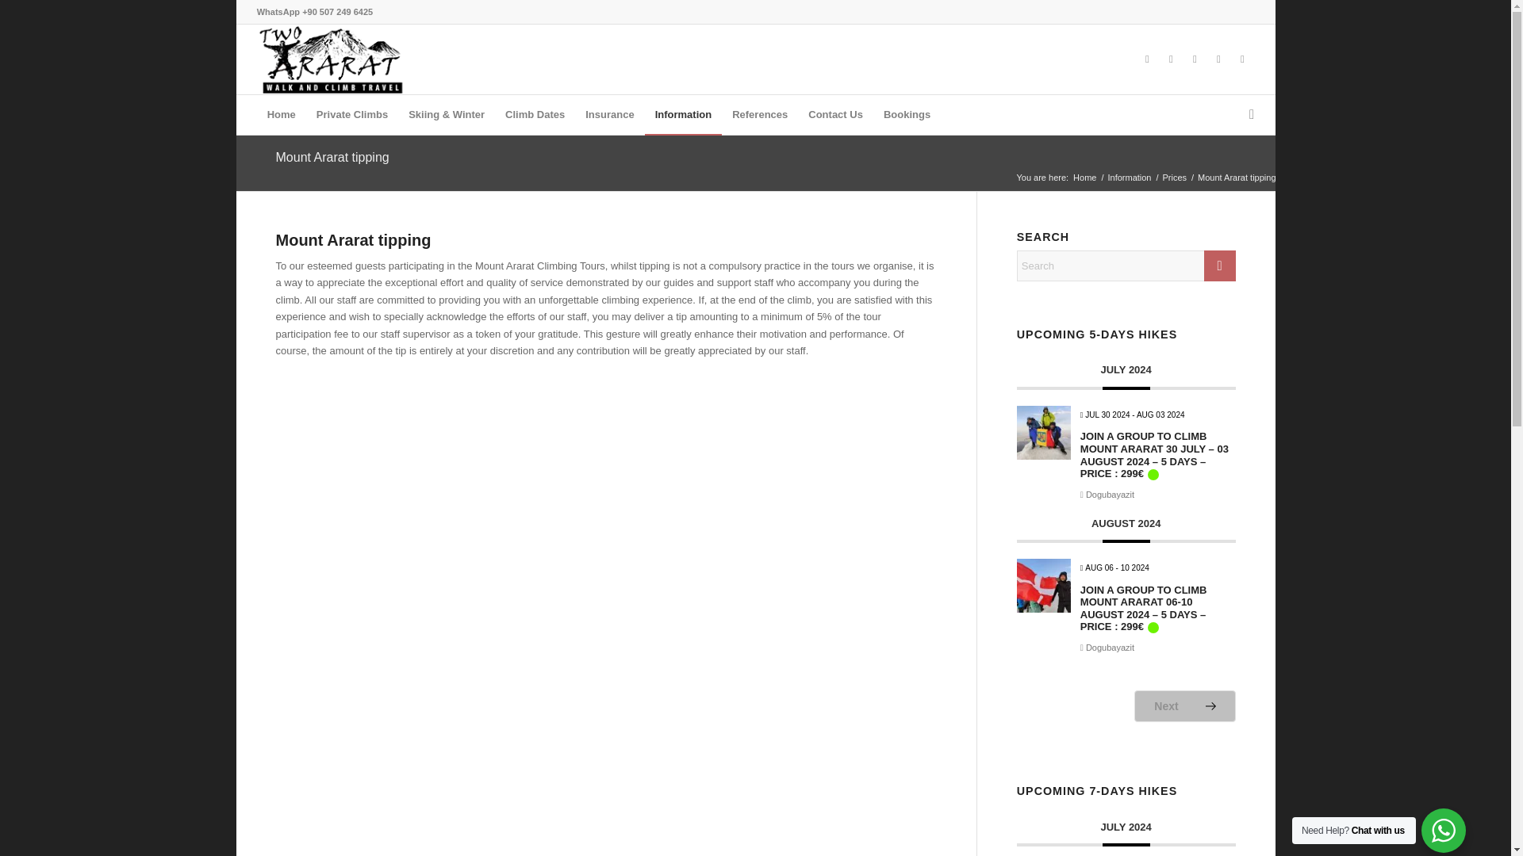  What do you see at coordinates (351, 114) in the screenshot?
I see `Private Climbs` at bounding box center [351, 114].